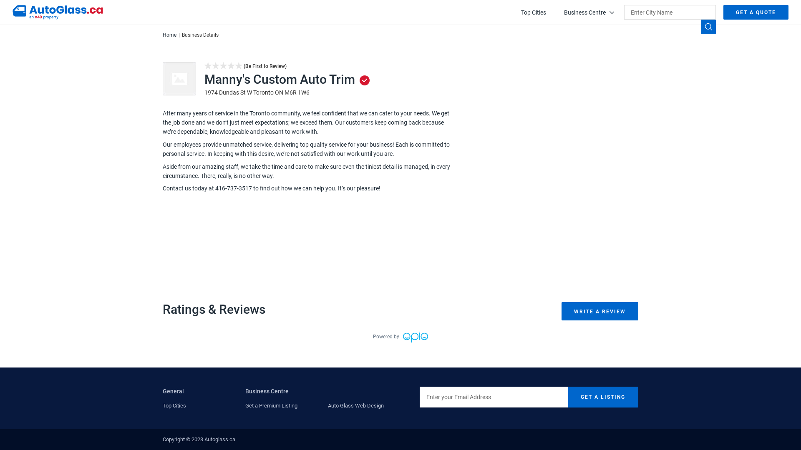 The width and height of the screenshot is (801, 450). What do you see at coordinates (169, 35) in the screenshot?
I see `Home` at bounding box center [169, 35].